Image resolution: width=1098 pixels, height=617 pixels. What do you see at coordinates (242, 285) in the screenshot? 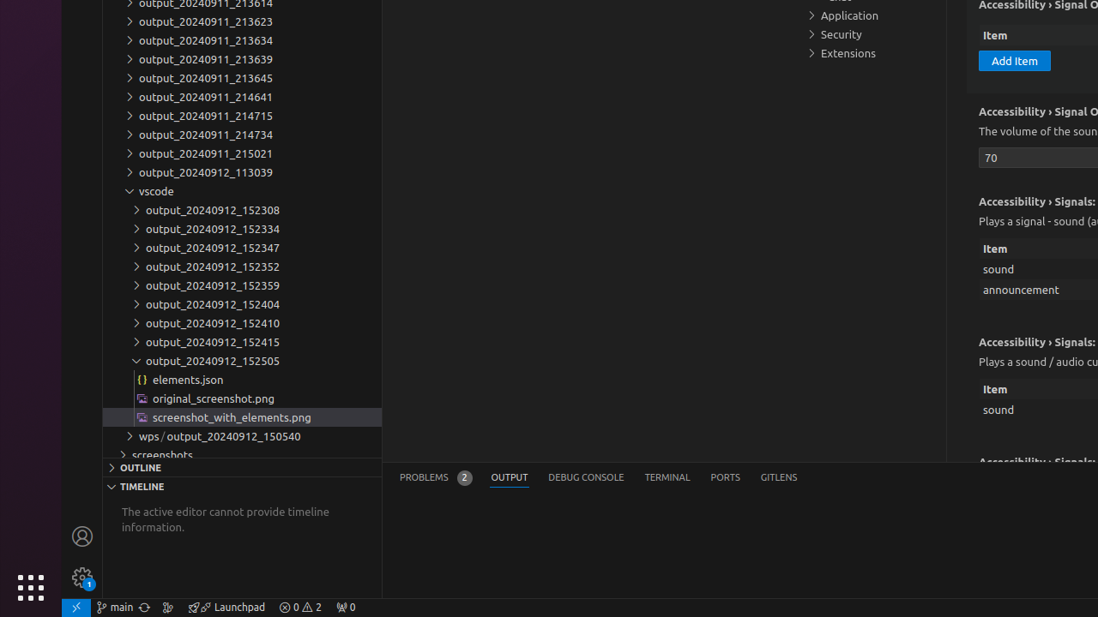
I see `output_20240912_152359` at bounding box center [242, 285].